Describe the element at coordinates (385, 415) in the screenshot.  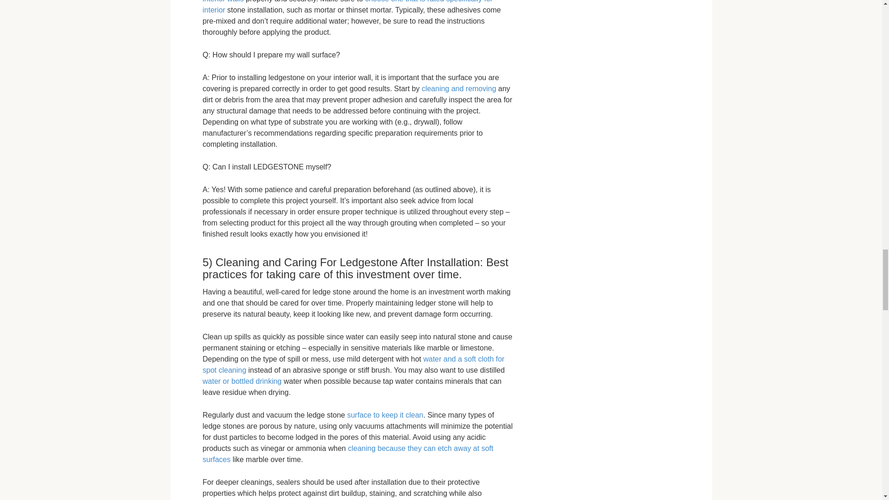
I see `surface to keep it clean` at that location.